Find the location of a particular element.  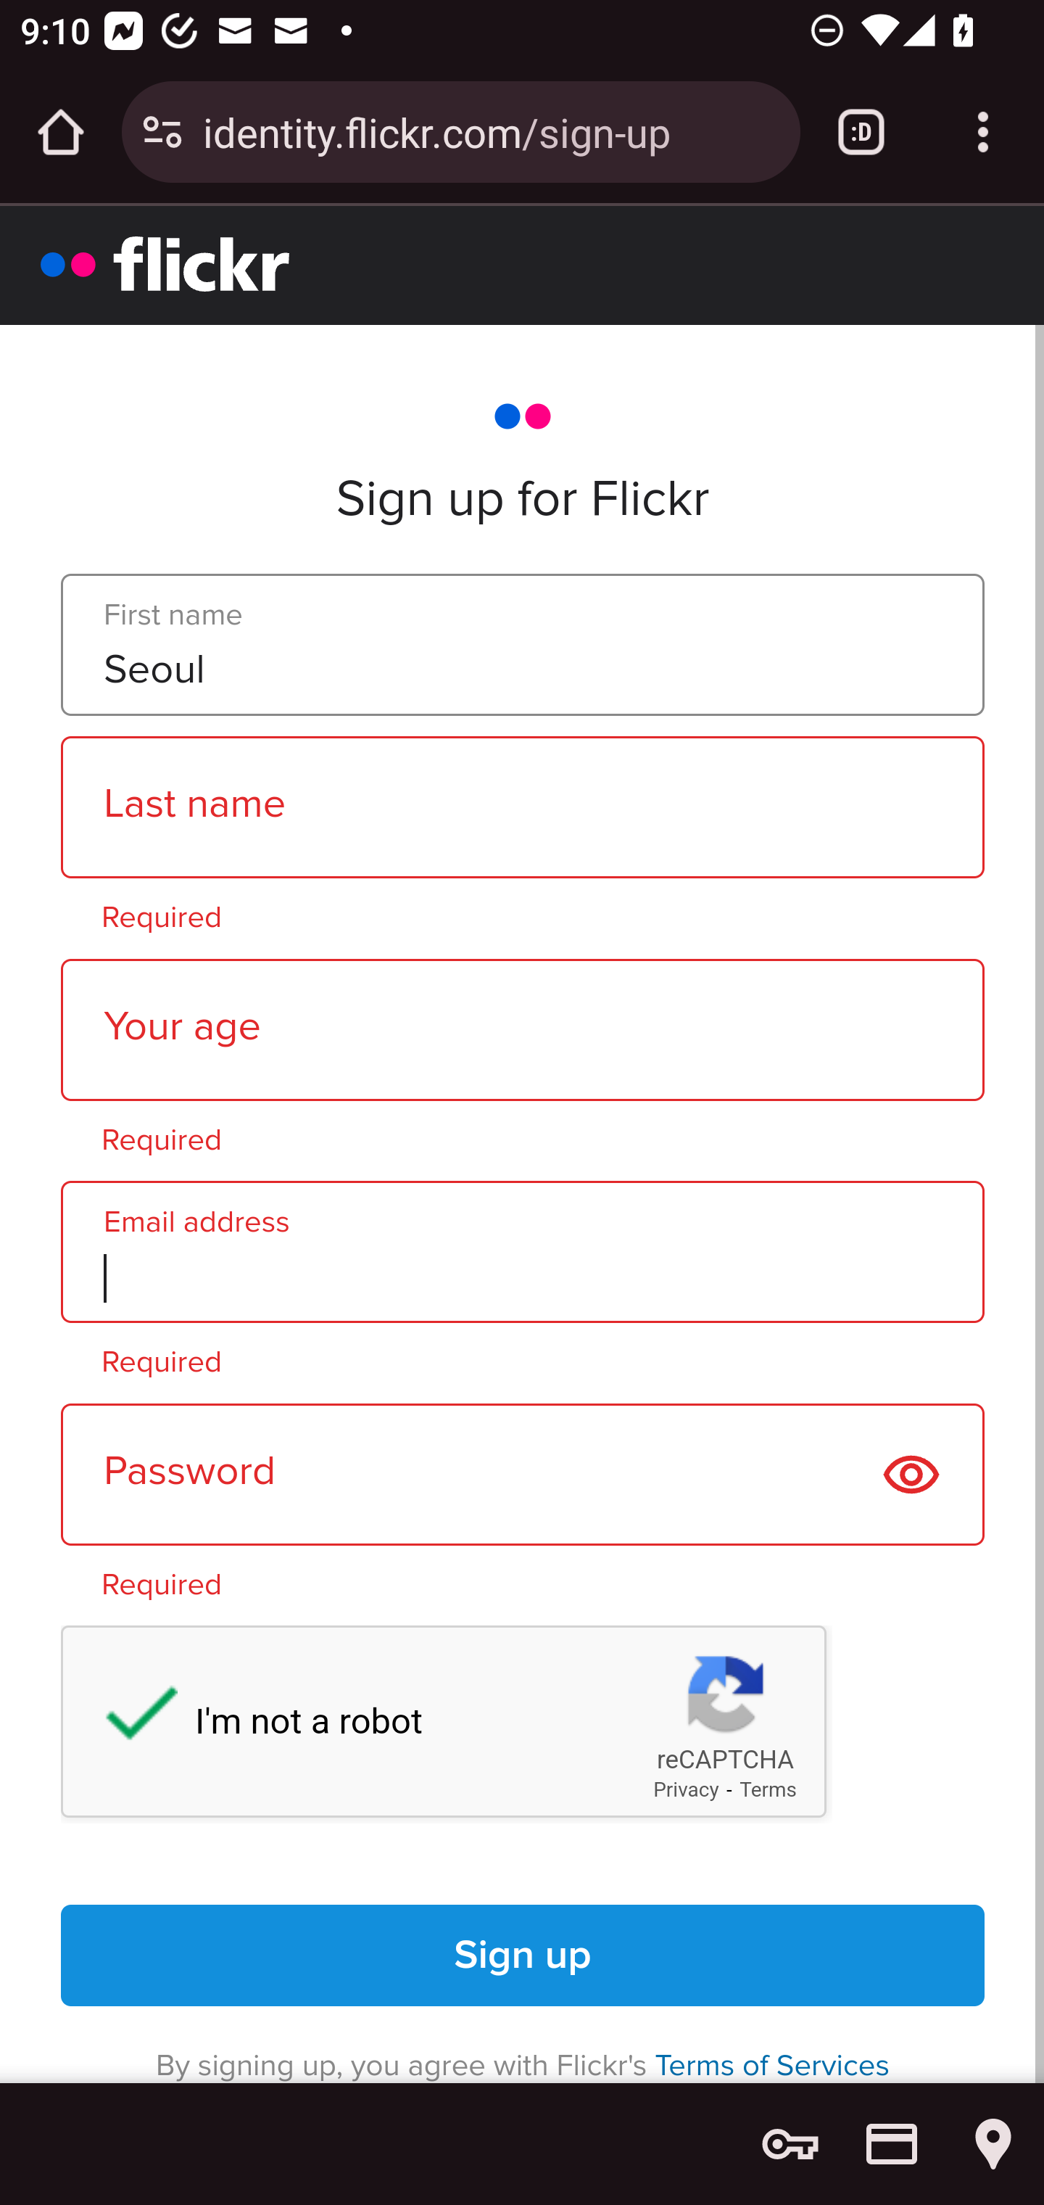

Seoul is located at coordinates (522, 646).